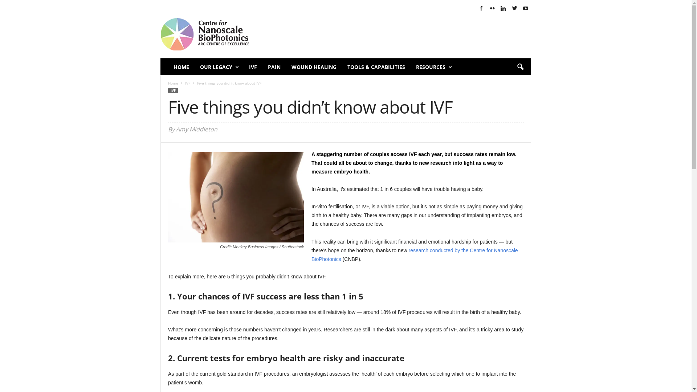  Describe the element at coordinates (182, 67) in the screenshot. I see `HOME` at that location.